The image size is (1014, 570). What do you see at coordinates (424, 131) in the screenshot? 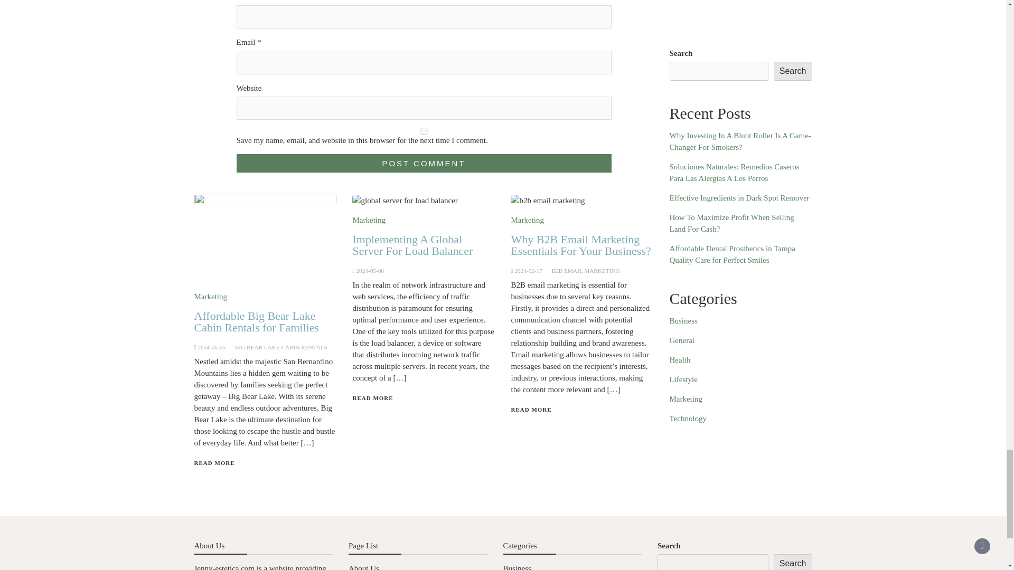
I see `yes` at bounding box center [424, 131].